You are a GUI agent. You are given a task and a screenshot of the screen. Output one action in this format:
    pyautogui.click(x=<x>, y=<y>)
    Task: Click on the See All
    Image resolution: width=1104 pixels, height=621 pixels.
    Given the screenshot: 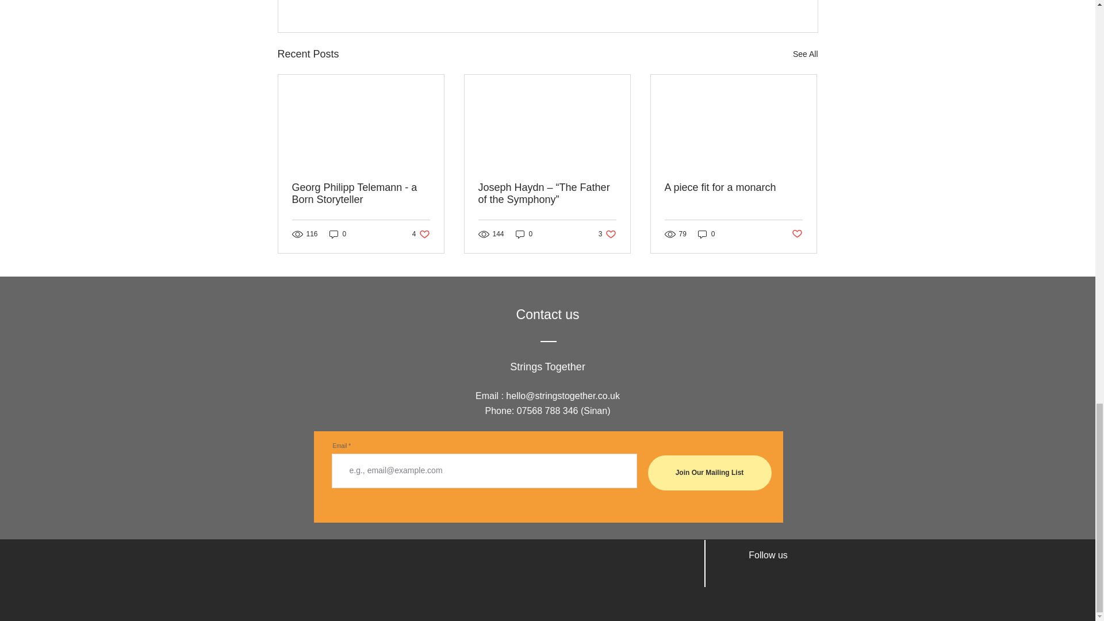 What is the action you would take?
    pyautogui.click(x=607, y=233)
    